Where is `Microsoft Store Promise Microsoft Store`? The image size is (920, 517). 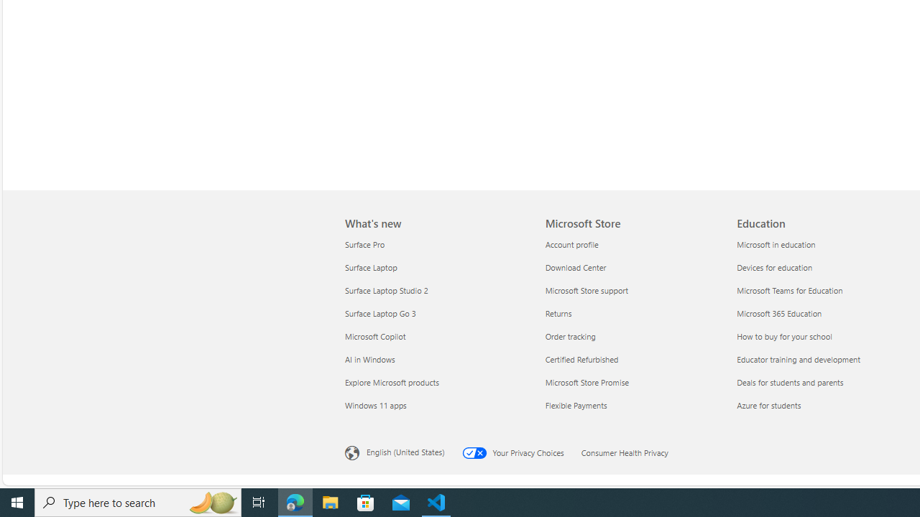 Microsoft Store Promise Microsoft Store is located at coordinates (586, 382).